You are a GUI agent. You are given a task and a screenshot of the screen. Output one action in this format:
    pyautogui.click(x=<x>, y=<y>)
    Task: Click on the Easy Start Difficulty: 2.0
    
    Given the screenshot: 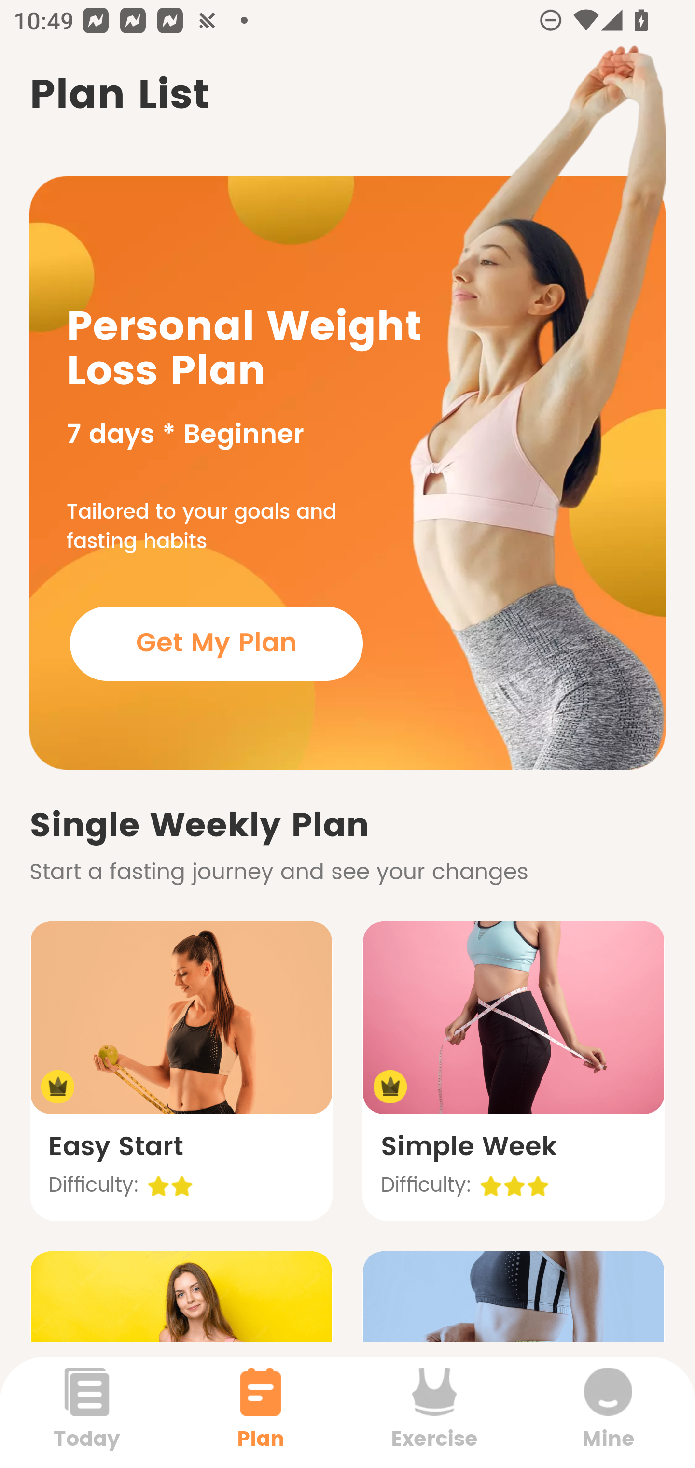 What is the action you would take?
    pyautogui.click(x=181, y=1071)
    